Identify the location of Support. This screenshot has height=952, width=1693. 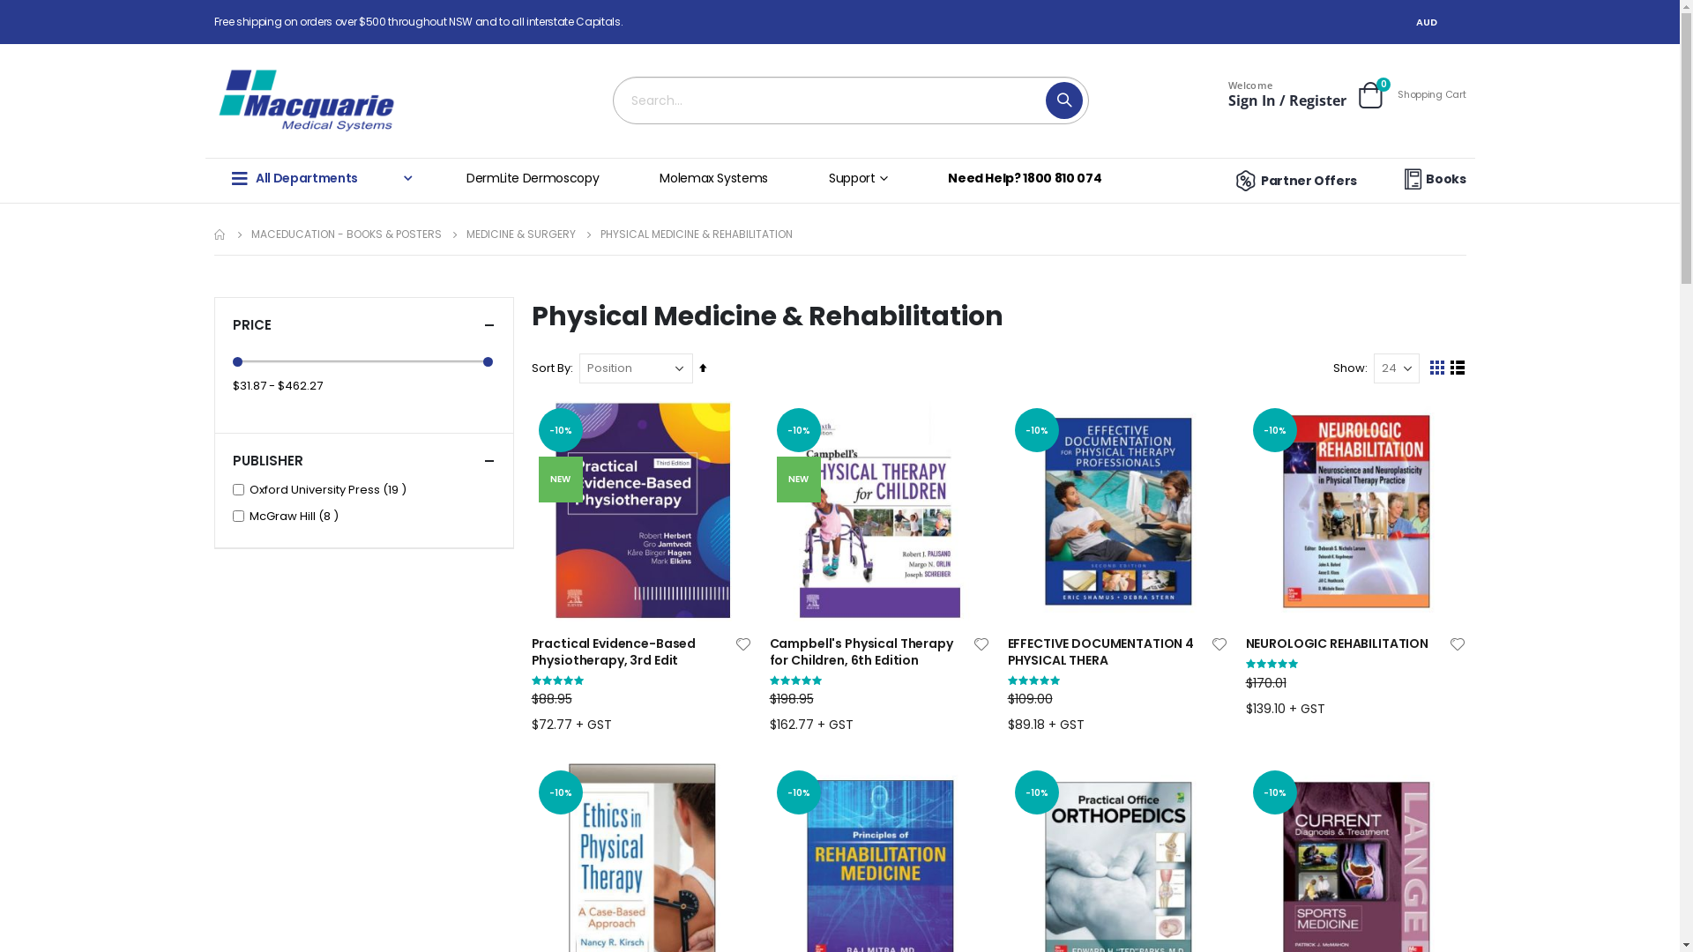
(864, 180).